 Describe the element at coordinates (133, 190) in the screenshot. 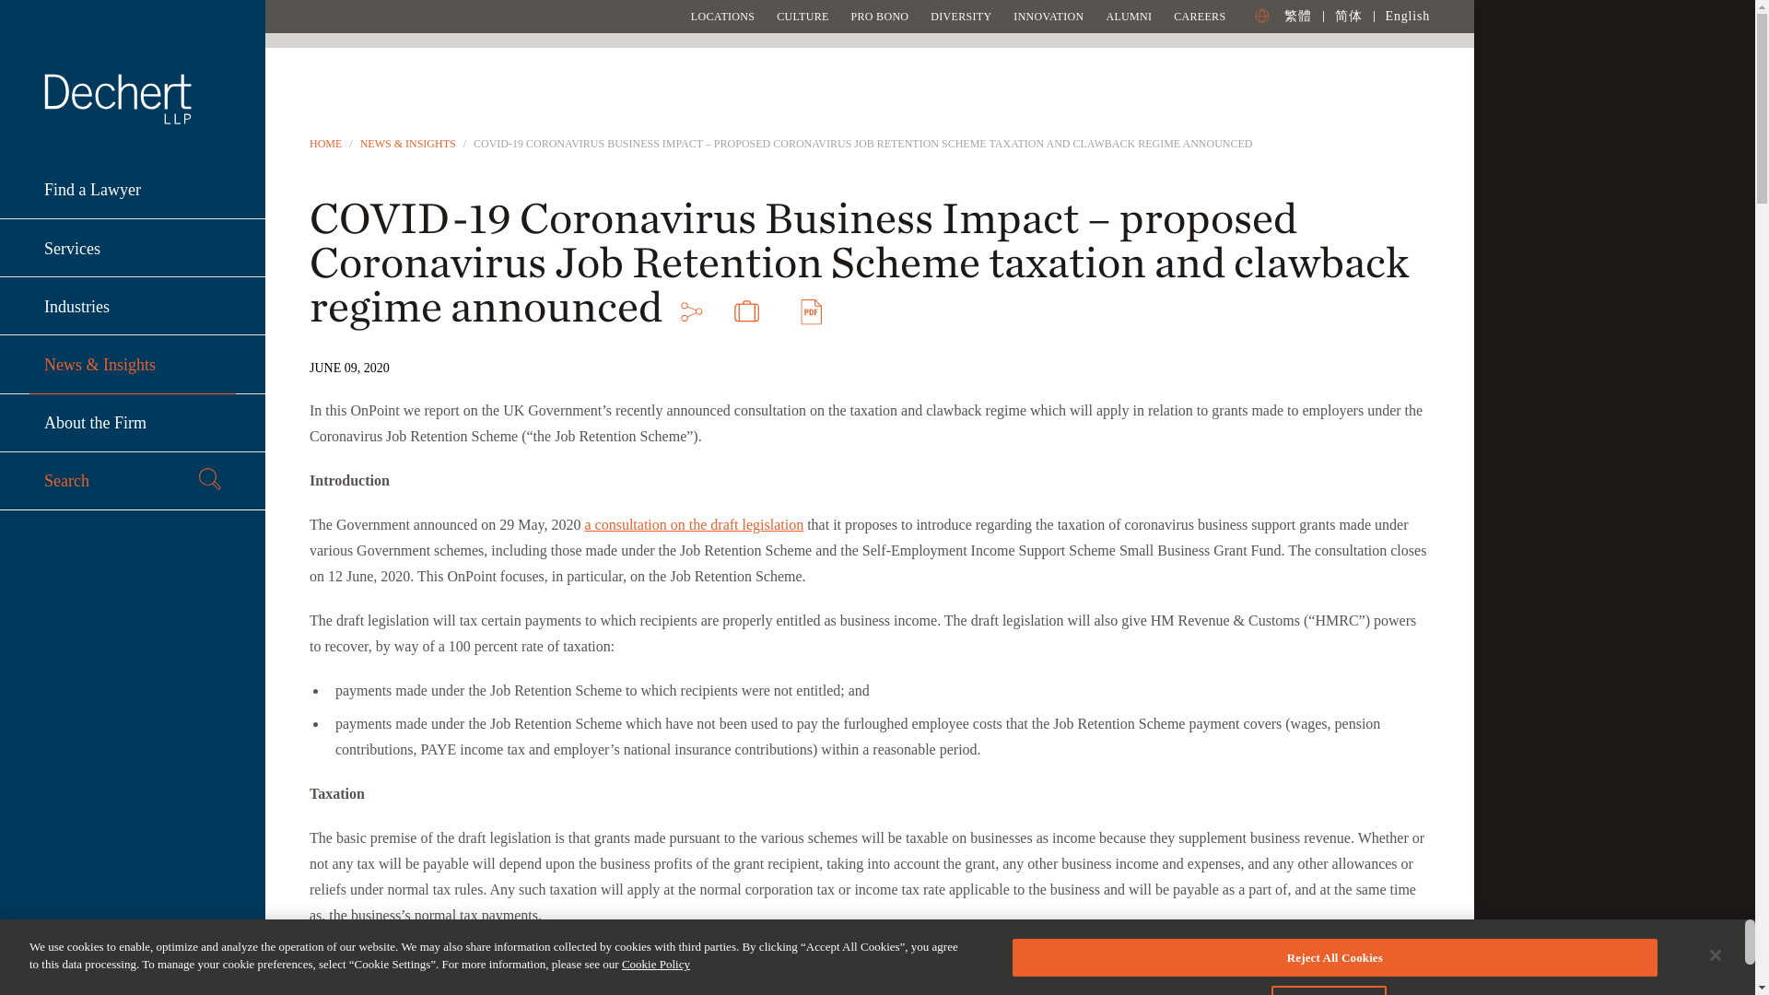

I see `Find a Lawyer` at that location.